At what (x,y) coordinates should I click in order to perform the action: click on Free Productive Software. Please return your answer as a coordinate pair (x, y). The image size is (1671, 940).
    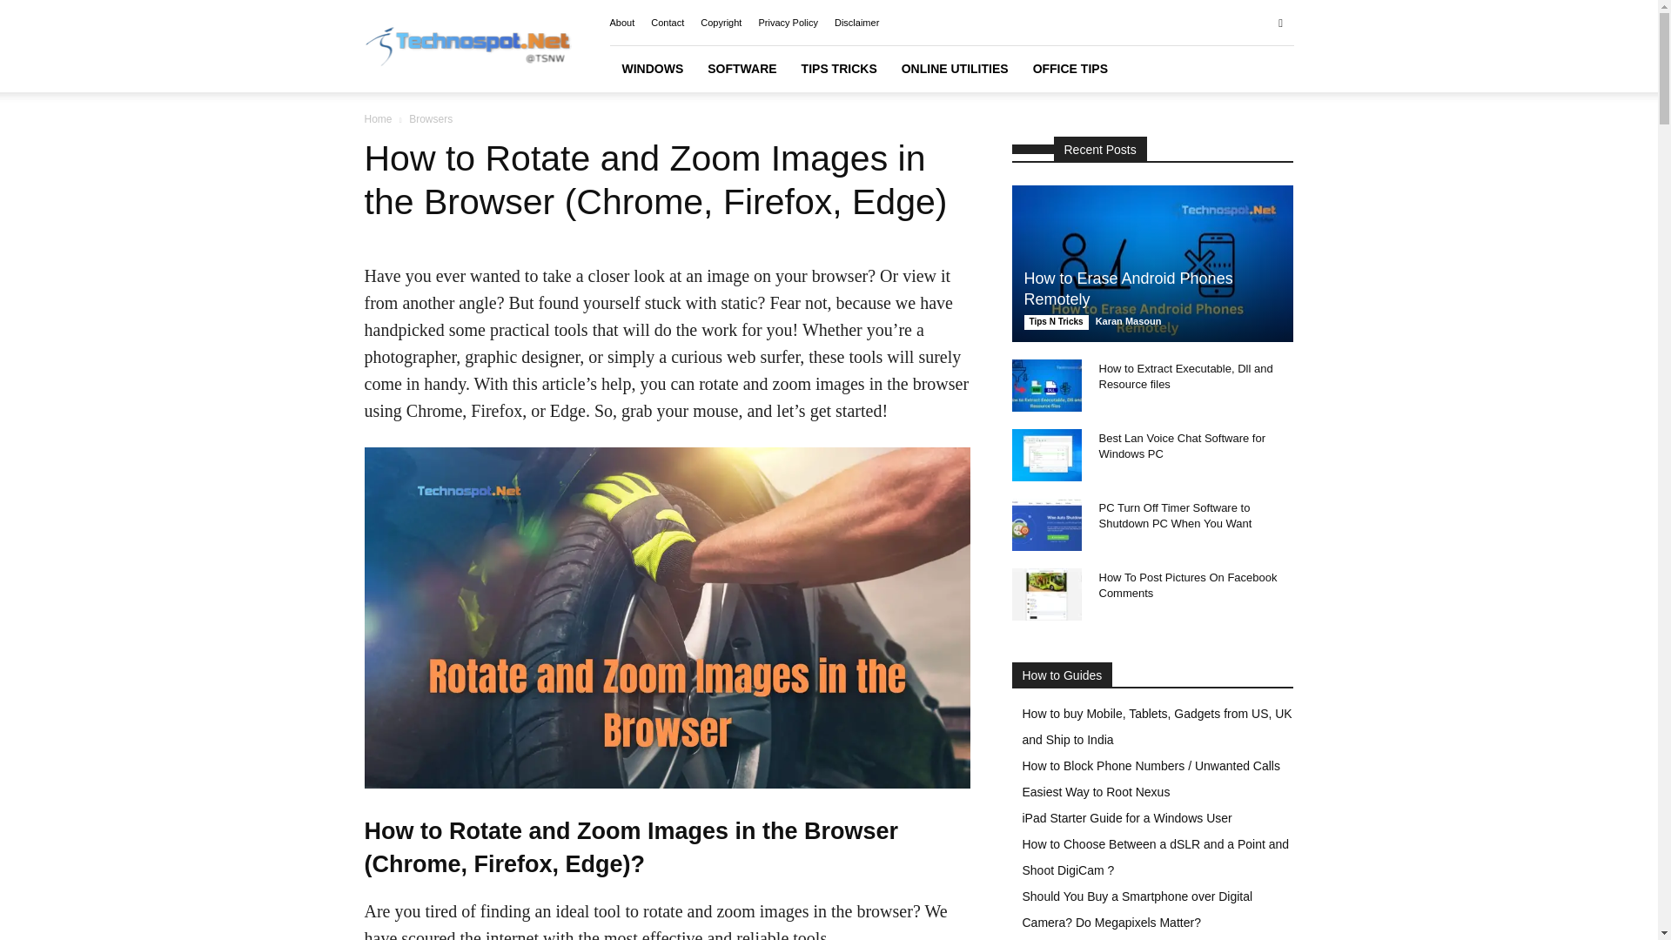
    Looking at the image, I should click on (742, 68).